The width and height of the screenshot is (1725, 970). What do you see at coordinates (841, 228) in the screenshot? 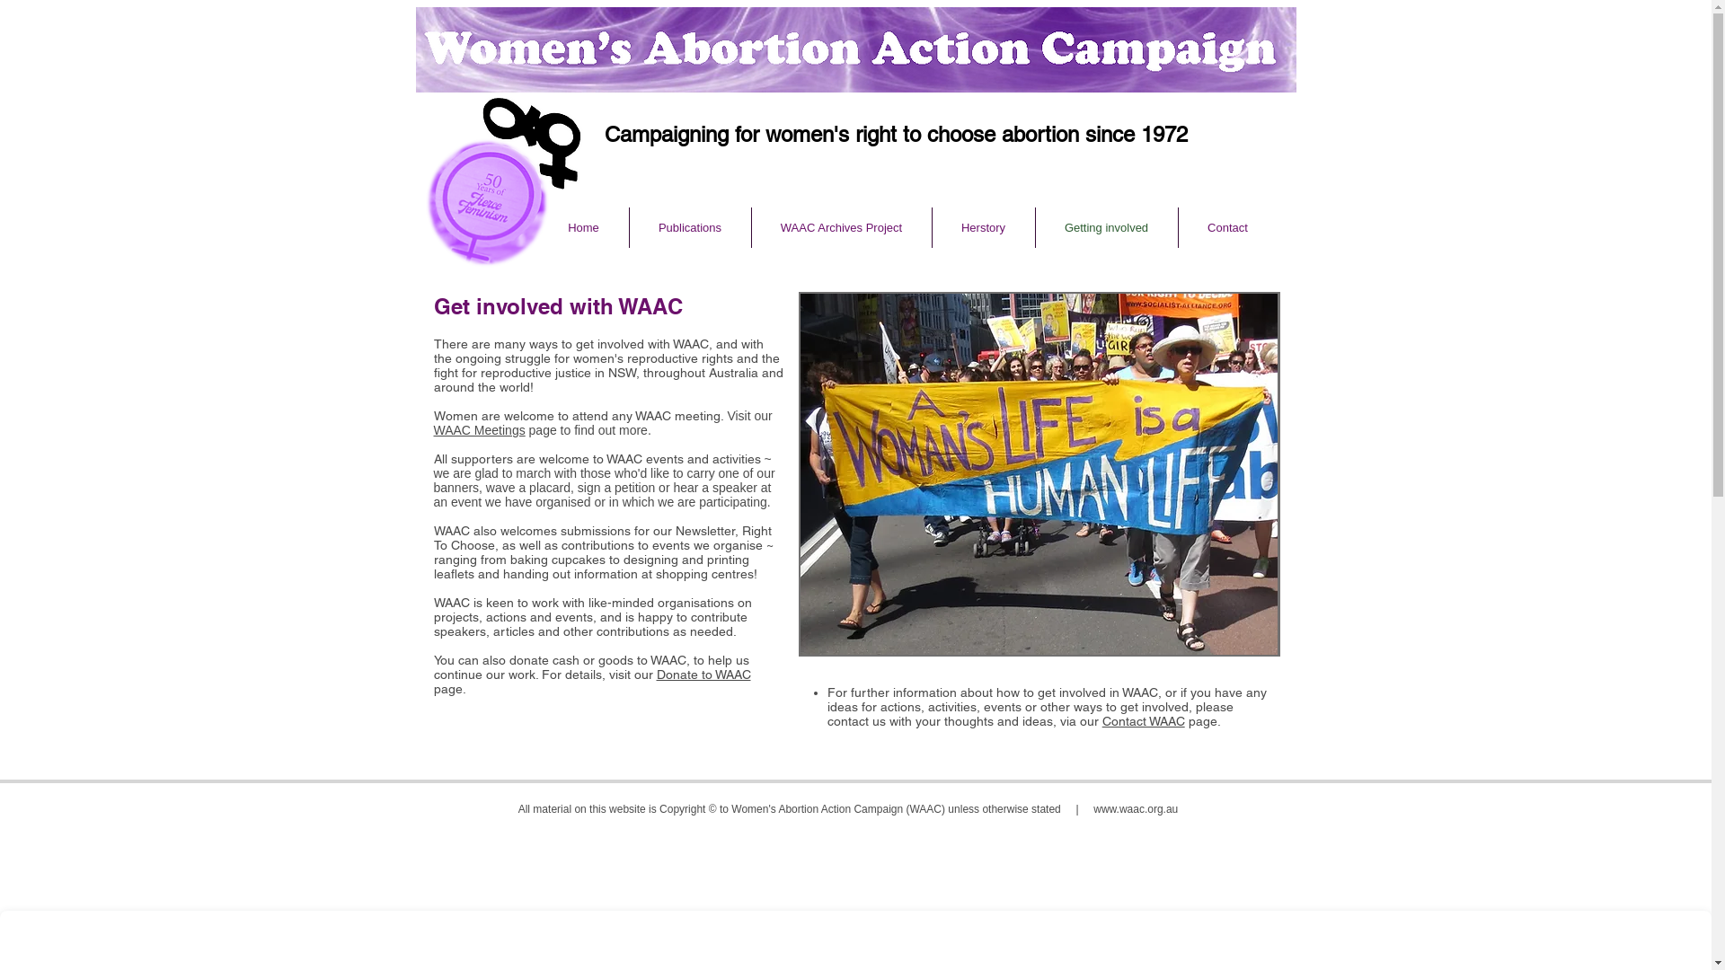
I see `WAAC Archives Project` at bounding box center [841, 228].